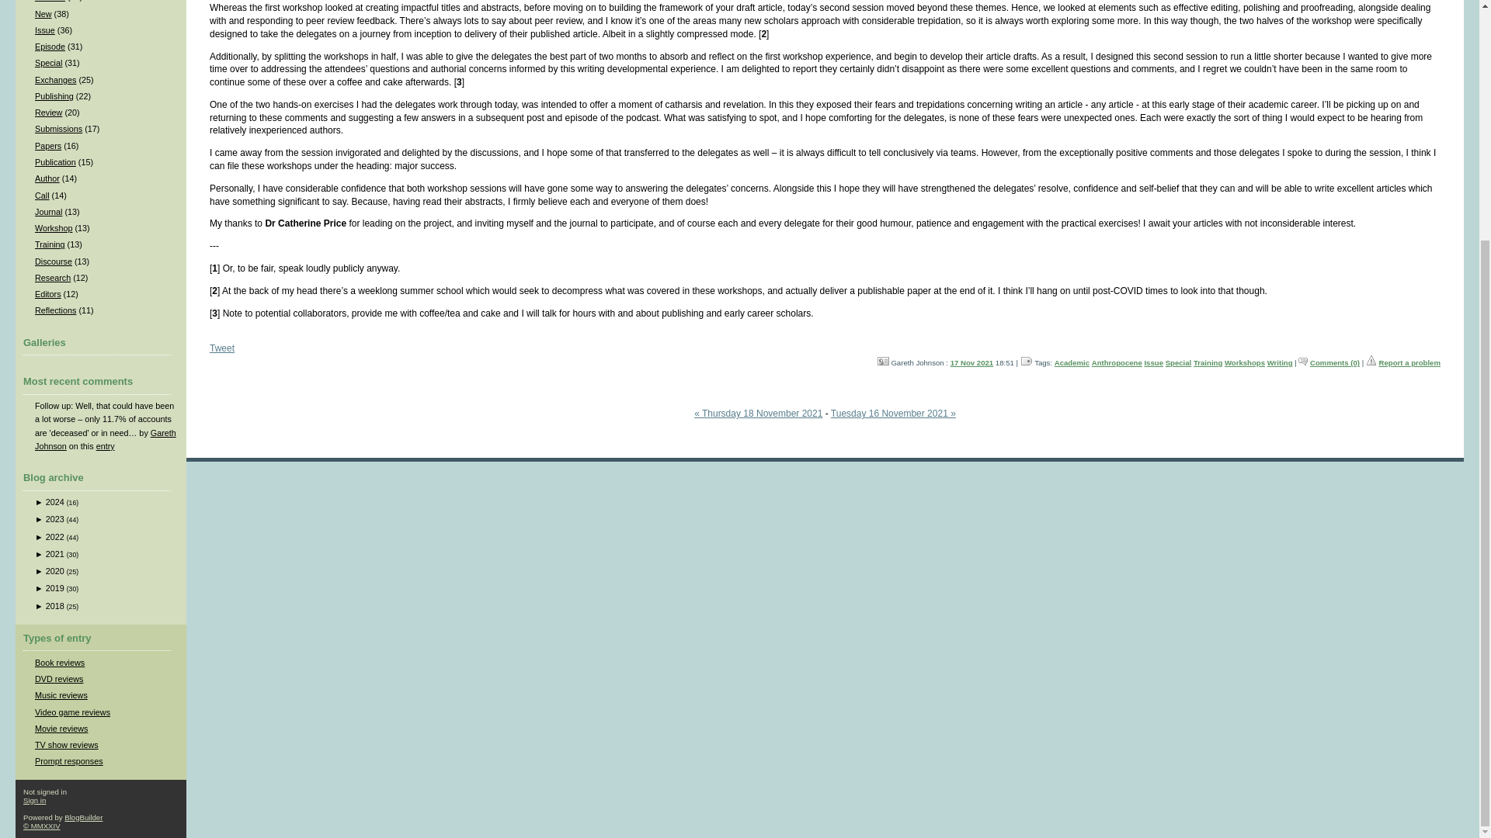 Image resolution: width=1491 pixels, height=838 pixels. What do you see at coordinates (54, 161) in the screenshot?
I see `Publication` at bounding box center [54, 161].